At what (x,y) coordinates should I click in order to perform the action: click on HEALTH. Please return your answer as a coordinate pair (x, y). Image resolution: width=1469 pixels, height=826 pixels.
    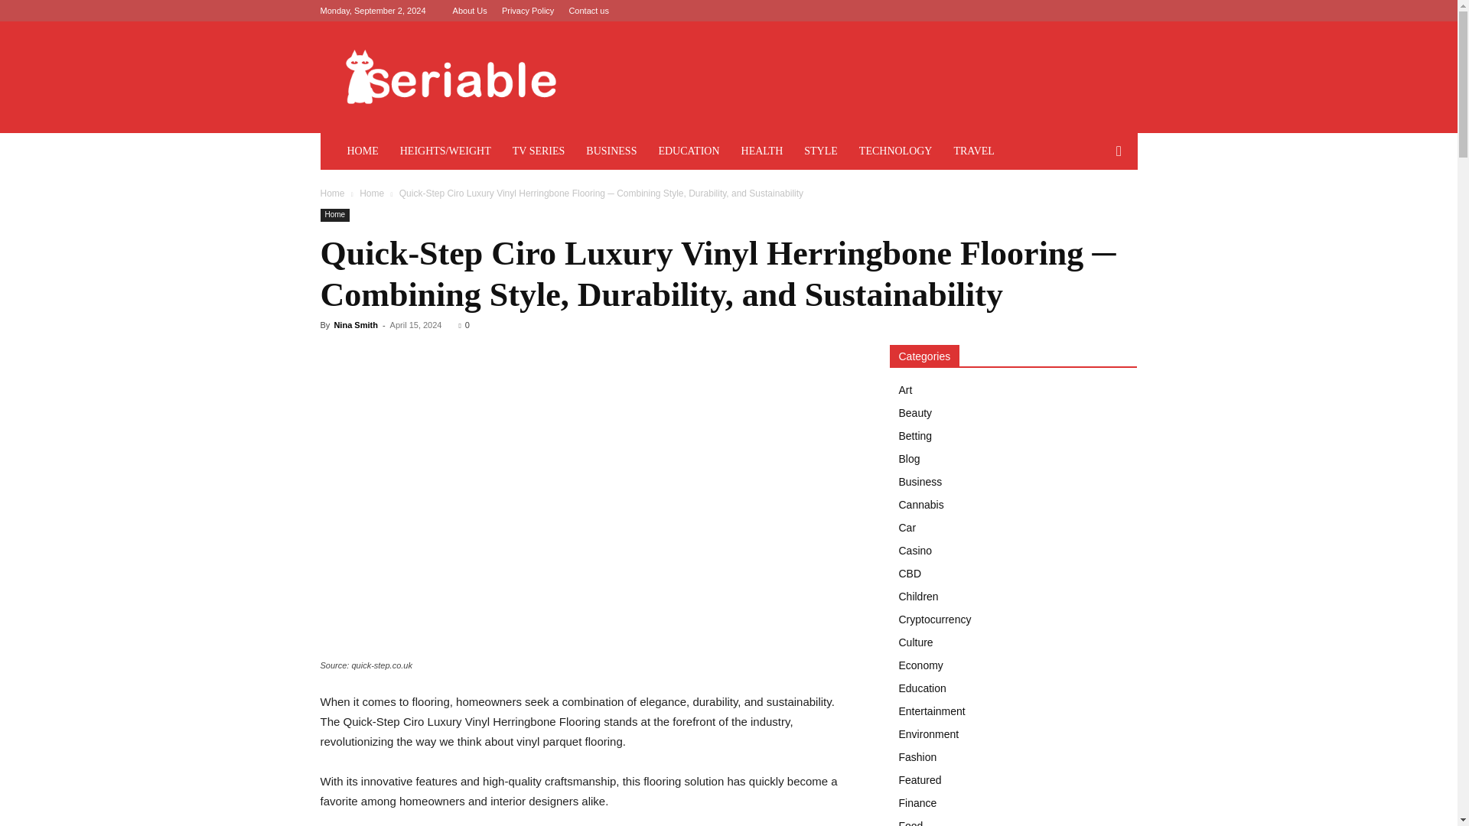
    Looking at the image, I should click on (762, 151).